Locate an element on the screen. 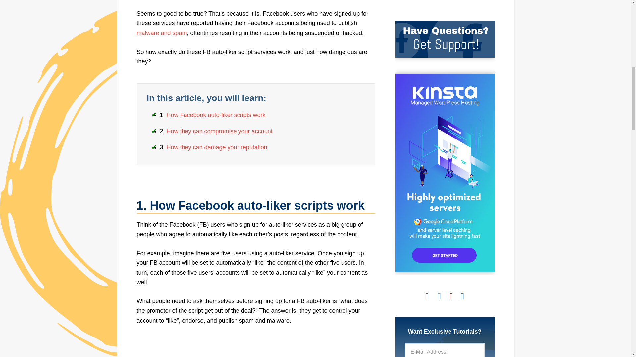 This screenshot has height=357, width=636. How they can damage your reputation is located at coordinates (217, 147).